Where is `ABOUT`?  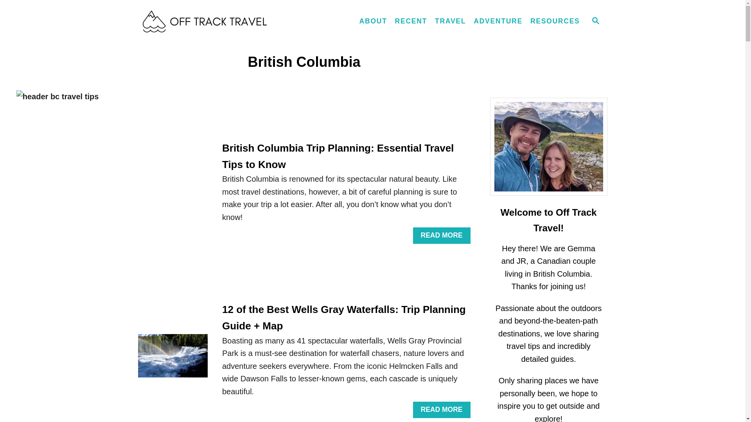 ABOUT is located at coordinates (373, 21).